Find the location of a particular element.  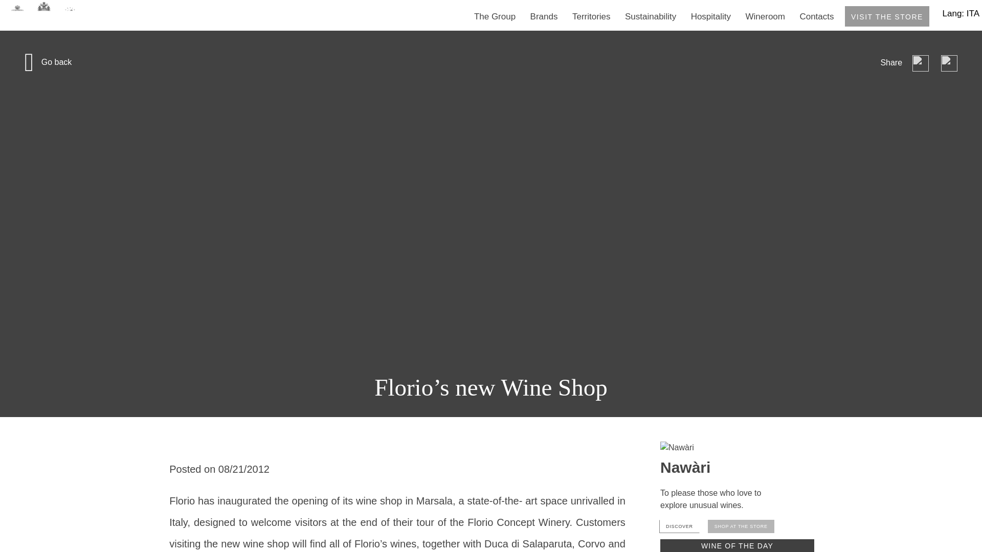

Territories is located at coordinates (591, 16).